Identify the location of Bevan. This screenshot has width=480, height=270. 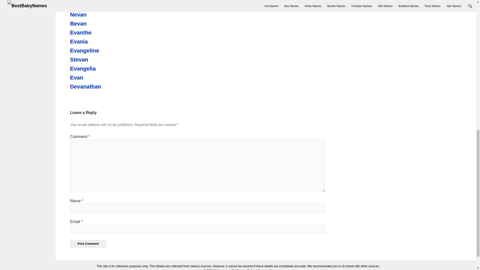
(97, 23).